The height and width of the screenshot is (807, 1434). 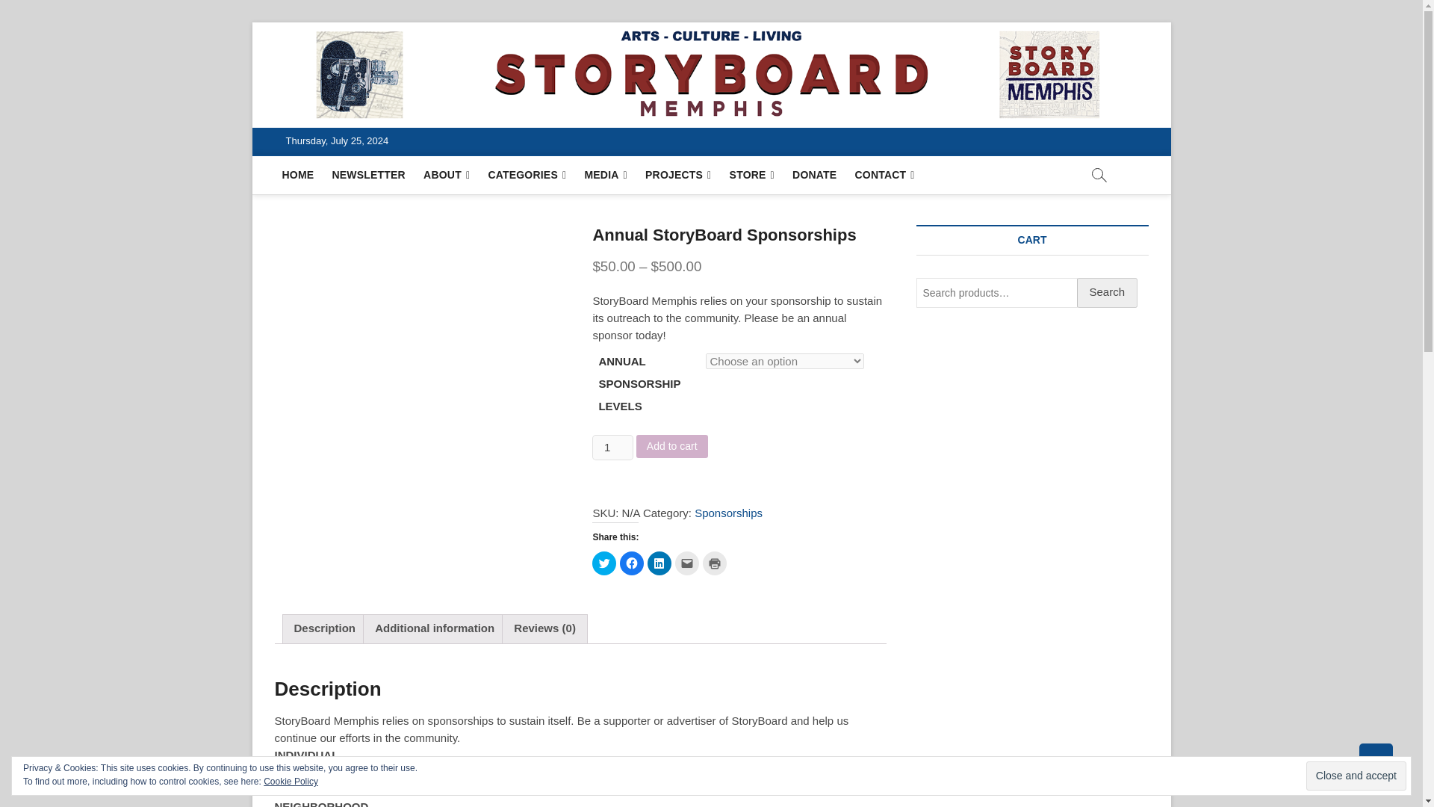 What do you see at coordinates (367, 175) in the screenshot?
I see `NEWSLETTER` at bounding box center [367, 175].